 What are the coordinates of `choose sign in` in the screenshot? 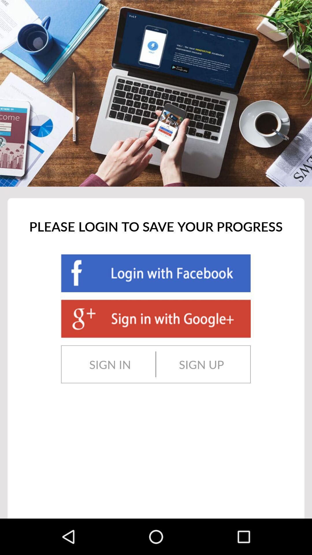 It's located at (110, 364).